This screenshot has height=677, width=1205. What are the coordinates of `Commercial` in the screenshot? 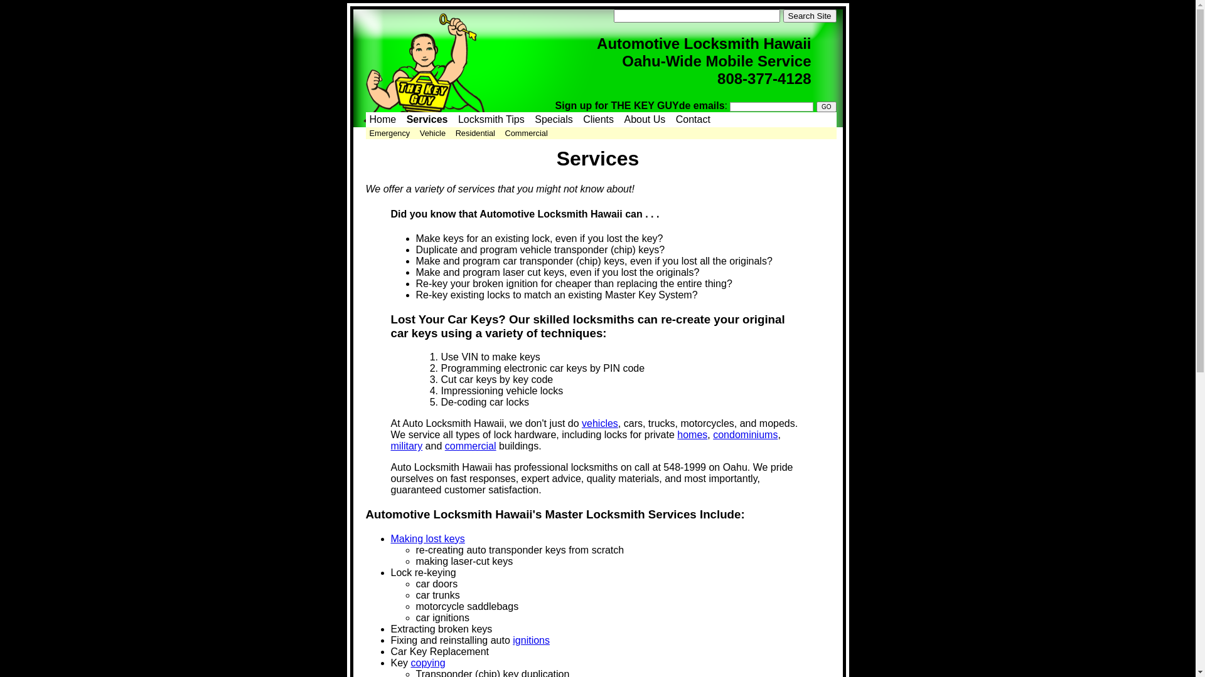 It's located at (526, 133).